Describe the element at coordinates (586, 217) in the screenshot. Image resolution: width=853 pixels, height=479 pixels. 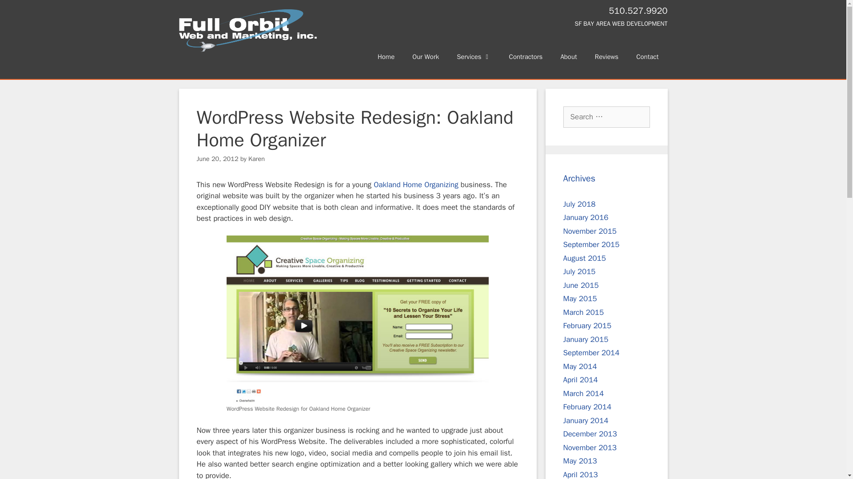
I see `January 2016` at that location.